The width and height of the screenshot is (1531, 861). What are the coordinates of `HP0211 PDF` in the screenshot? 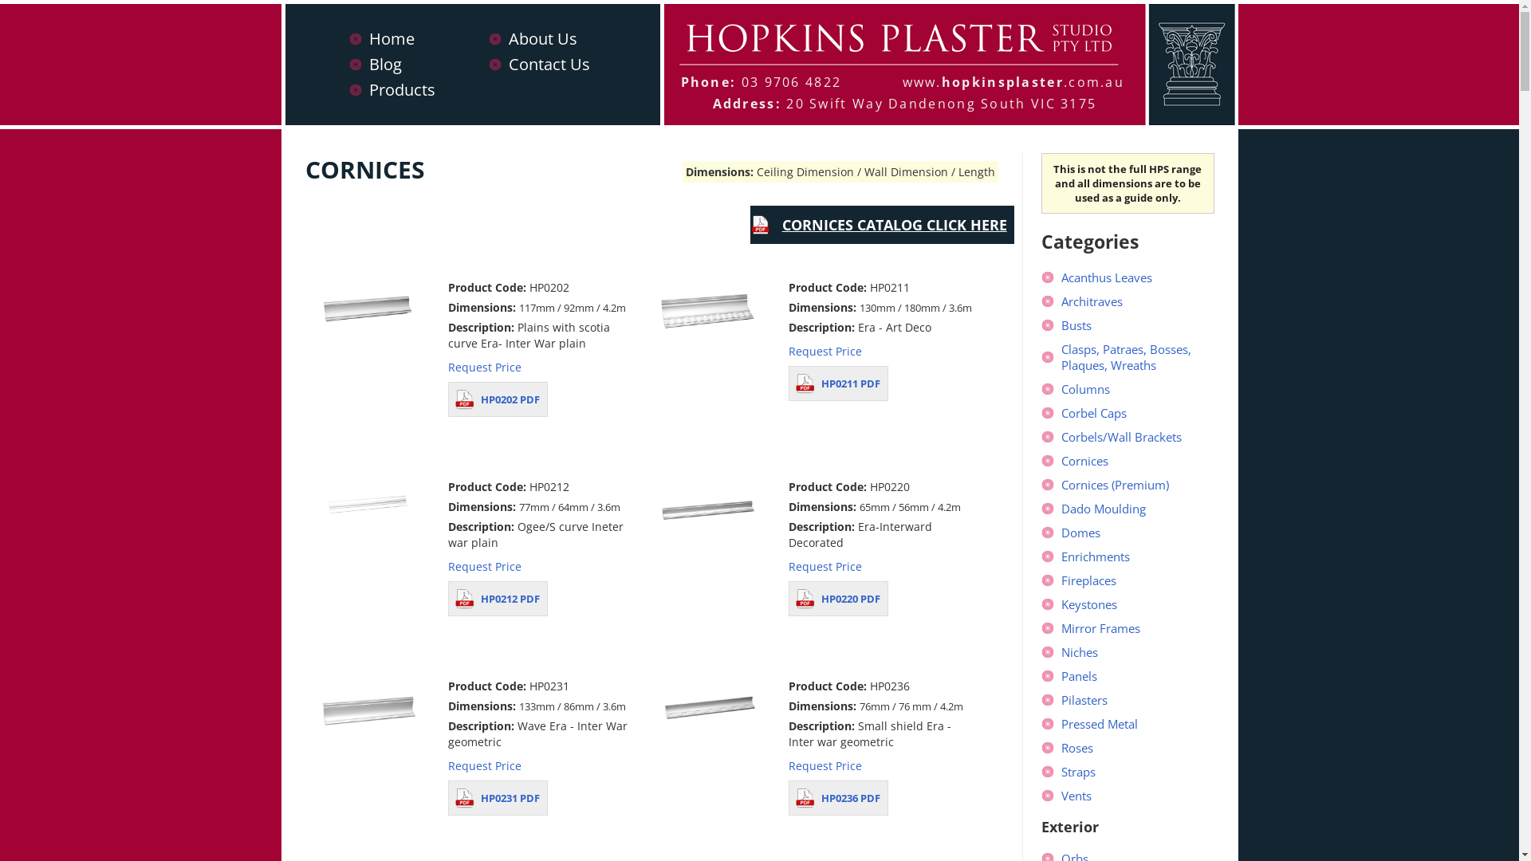 It's located at (839, 383).